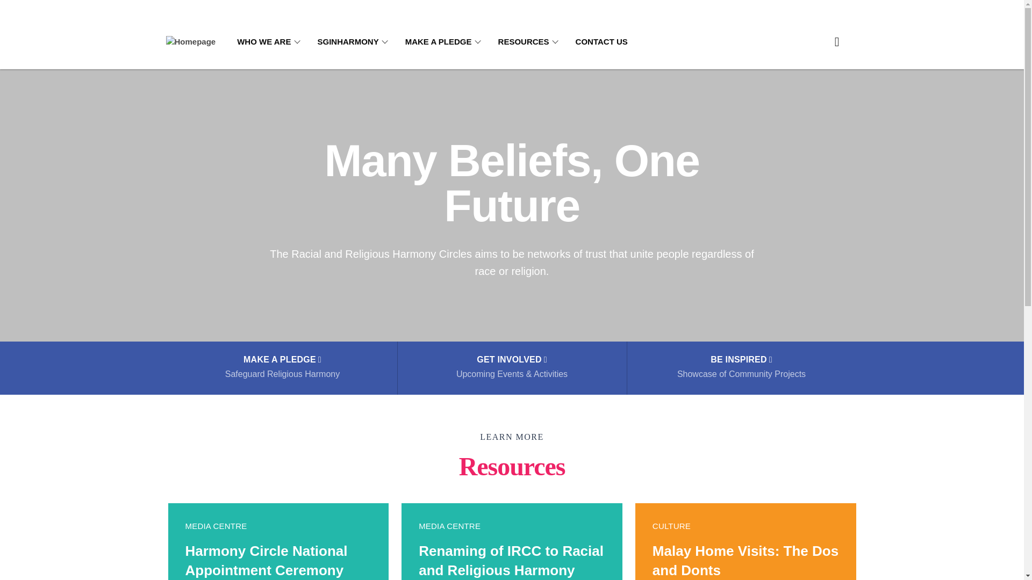 The image size is (1032, 580). I want to click on CONTACT US, so click(530, 42).